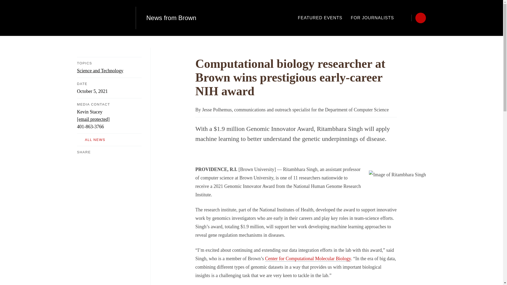 The height and width of the screenshot is (285, 507). Describe the element at coordinates (100, 71) in the screenshot. I see `Science and Technology` at that location.